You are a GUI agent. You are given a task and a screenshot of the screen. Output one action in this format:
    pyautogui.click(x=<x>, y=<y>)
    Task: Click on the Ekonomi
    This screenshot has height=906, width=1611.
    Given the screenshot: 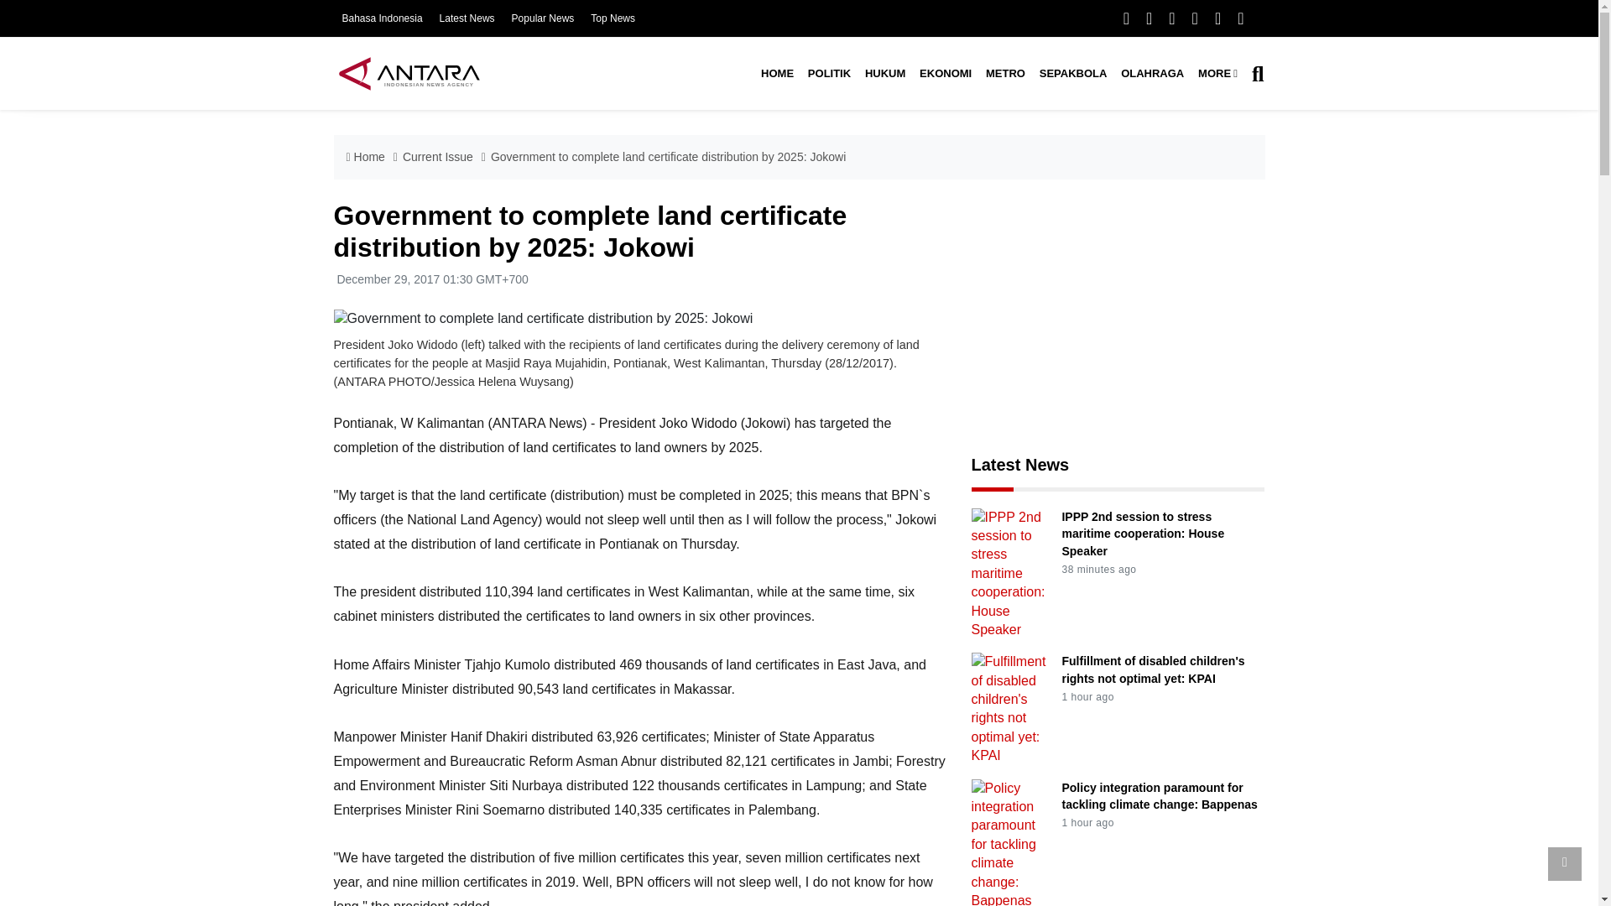 What is the action you would take?
    pyautogui.click(x=946, y=74)
    